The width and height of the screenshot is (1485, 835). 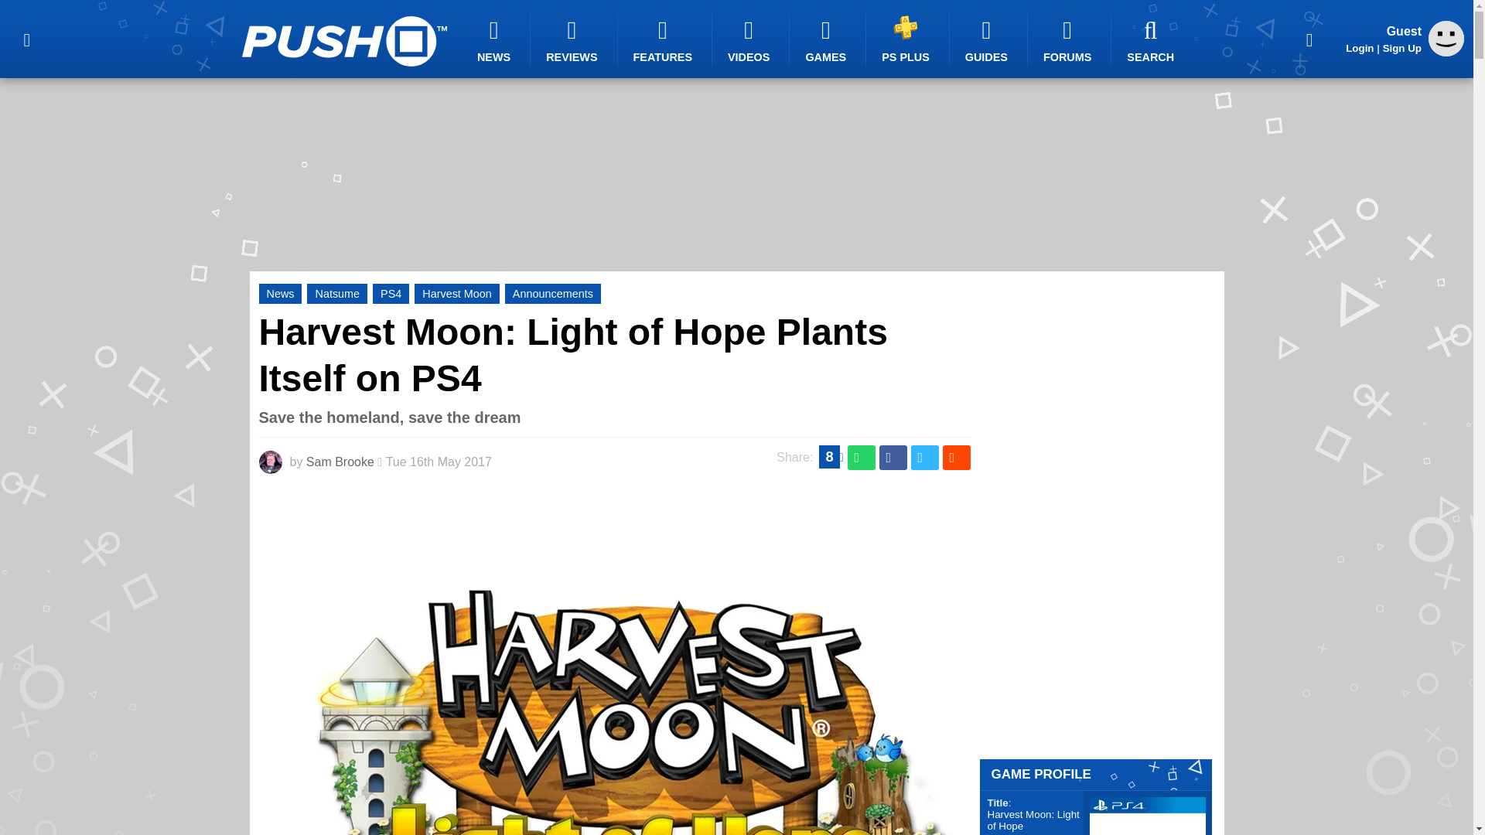 What do you see at coordinates (1309, 39) in the screenshot?
I see `Share This Page` at bounding box center [1309, 39].